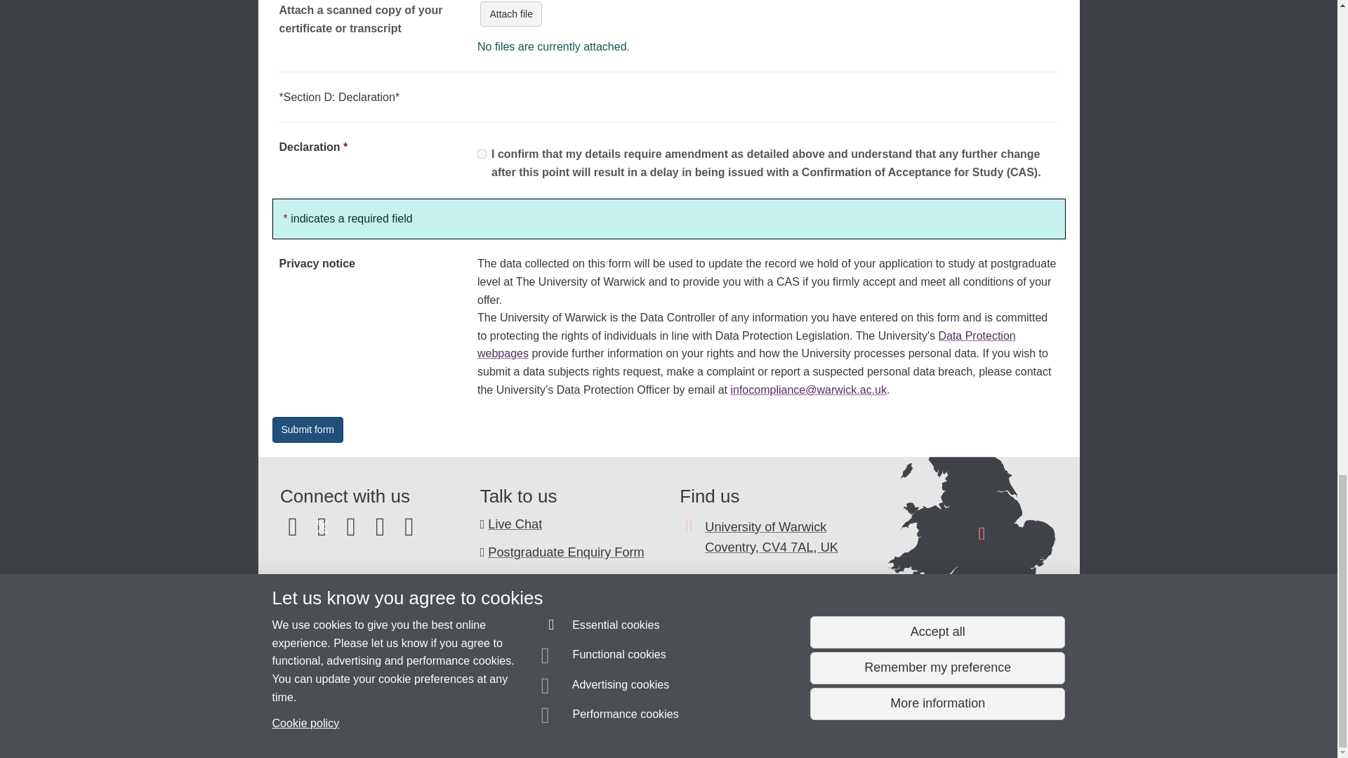  Describe the element at coordinates (656, 722) in the screenshot. I see `Terms of use` at that location.